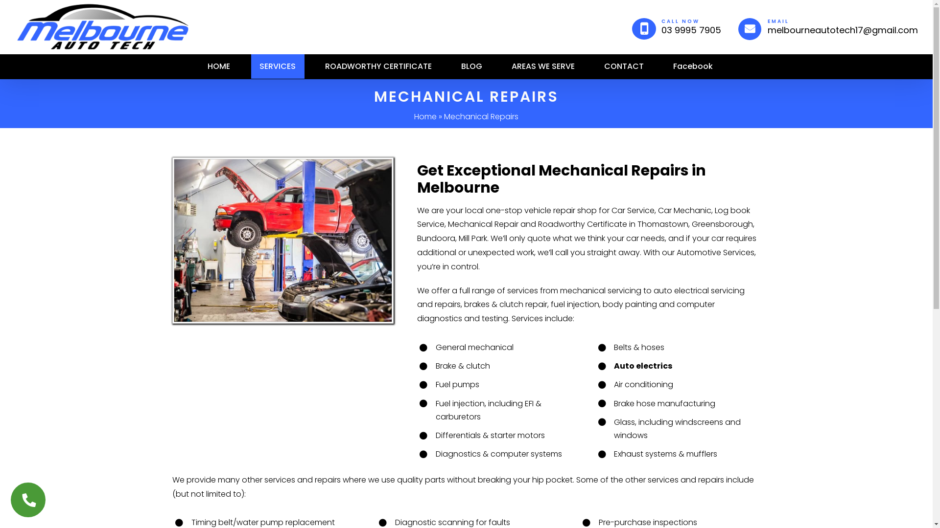 This screenshot has width=940, height=528. I want to click on melbourneautotech17@gmail.com, so click(843, 30).